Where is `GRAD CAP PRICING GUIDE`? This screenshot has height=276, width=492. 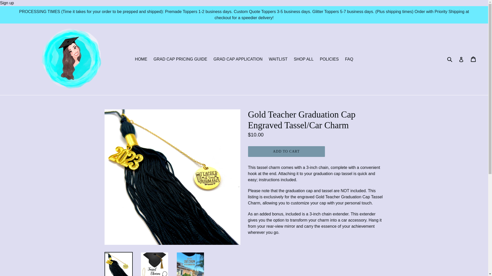 GRAD CAP PRICING GUIDE is located at coordinates (180, 59).